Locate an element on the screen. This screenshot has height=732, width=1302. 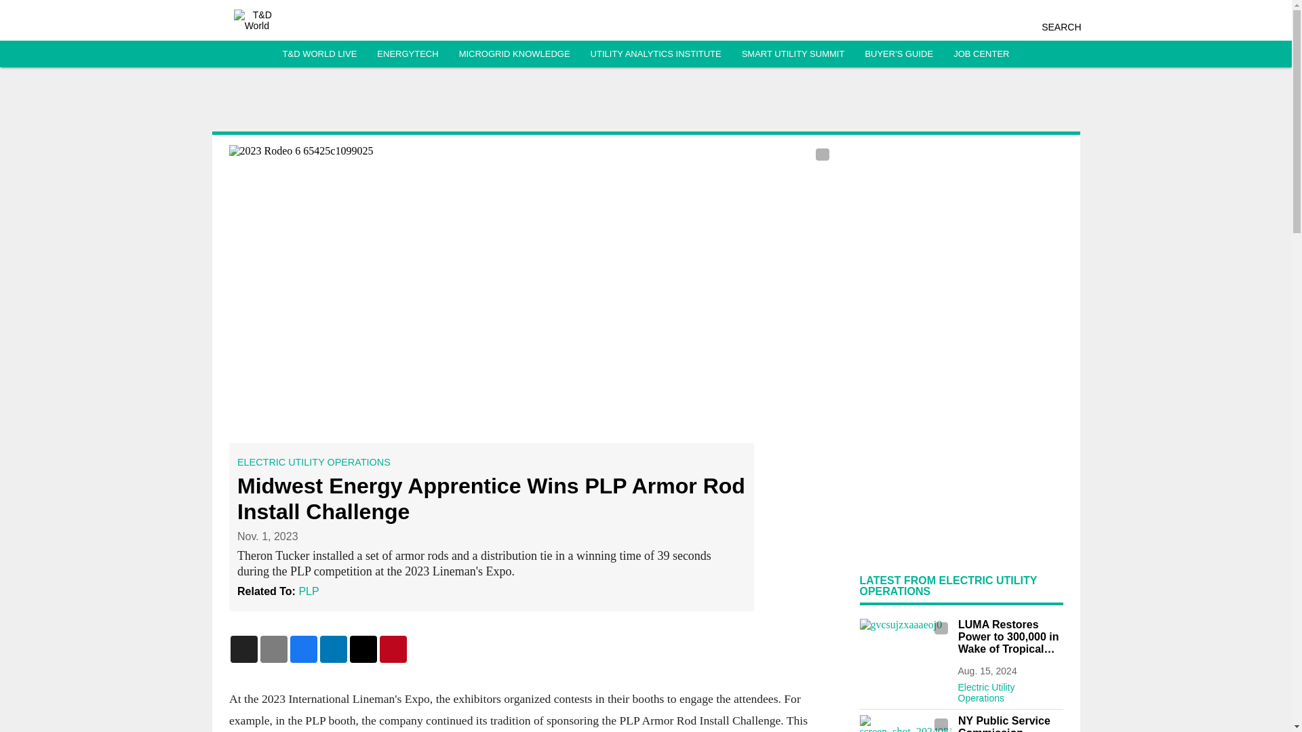
NY Public Service Commission Releases Report on Reliability is located at coordinates (1009, 724).